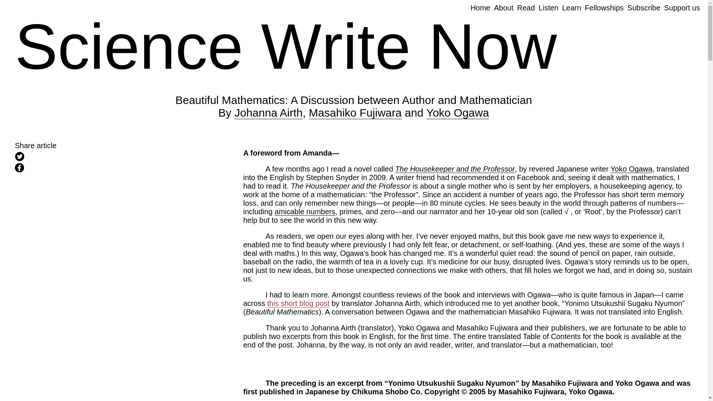 This screenshot has height=401, width=713. Describe the element at coordinates (355, 113) in the screenshot. I see `Masahiko Fujiwara` at that location.